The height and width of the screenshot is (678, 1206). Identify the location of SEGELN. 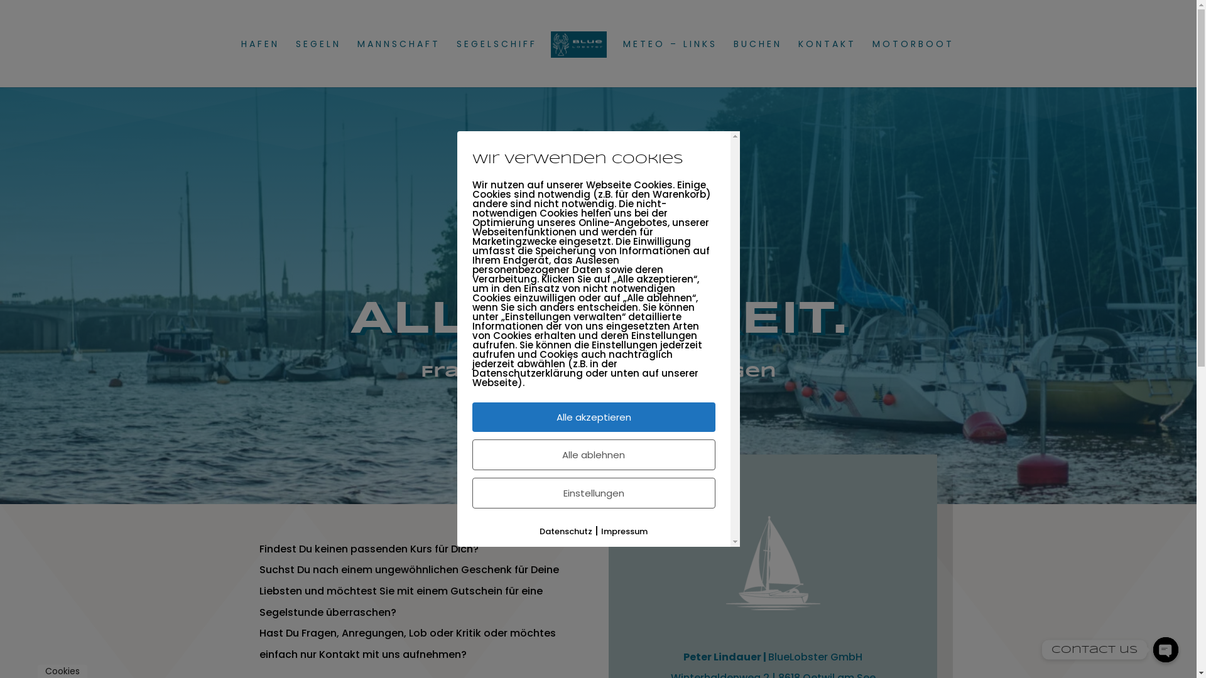
(318, 63).